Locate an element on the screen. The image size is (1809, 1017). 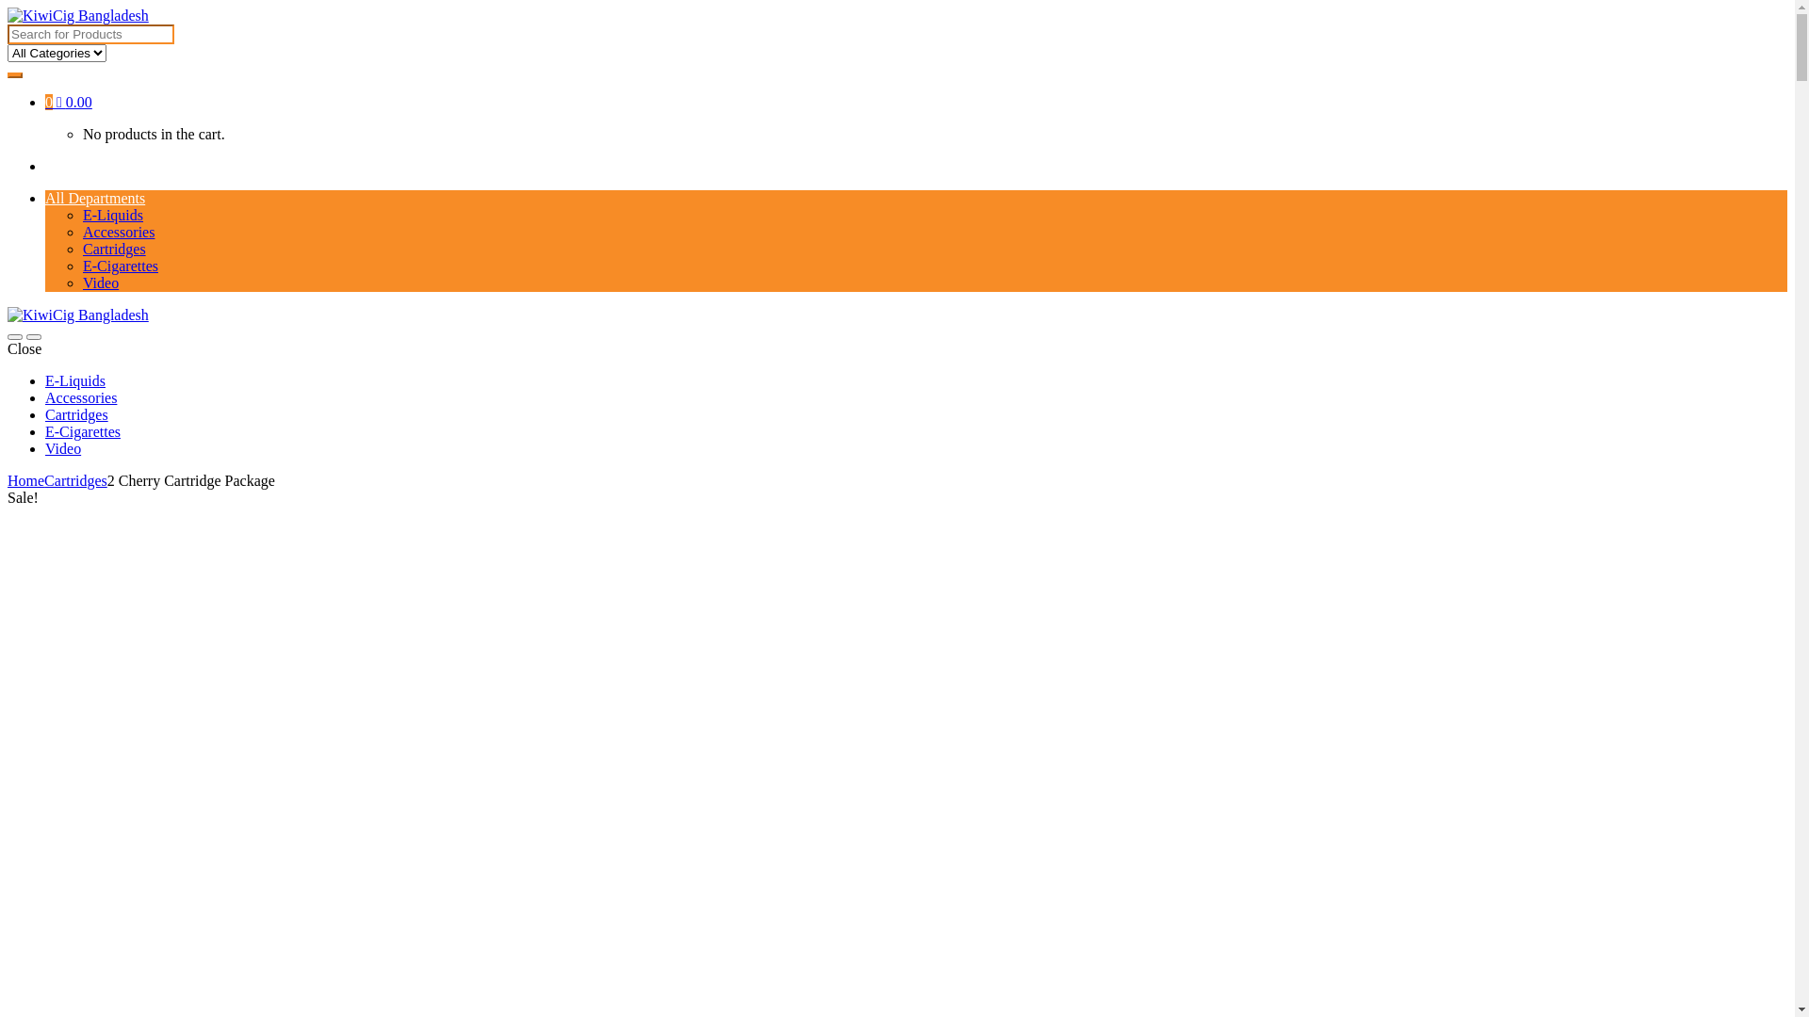
Cartridges is located at coordinates (115, 249).